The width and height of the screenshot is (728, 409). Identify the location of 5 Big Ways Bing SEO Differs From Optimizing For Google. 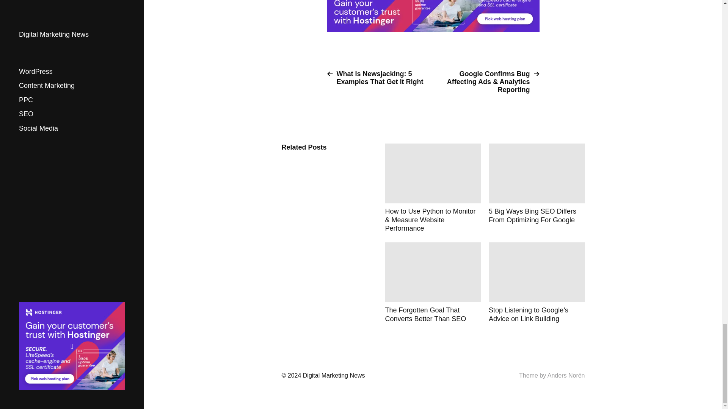
(537, 188).